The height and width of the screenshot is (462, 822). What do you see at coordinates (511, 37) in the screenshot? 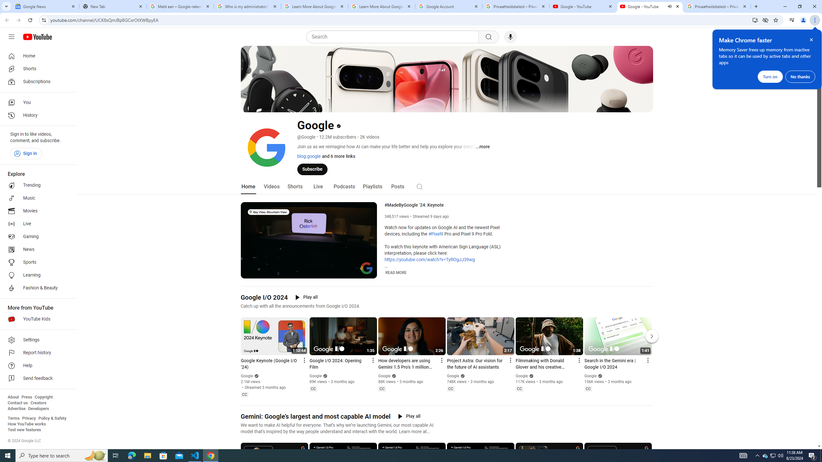
I see `Search with your voice` at bounding box center [511, 37].